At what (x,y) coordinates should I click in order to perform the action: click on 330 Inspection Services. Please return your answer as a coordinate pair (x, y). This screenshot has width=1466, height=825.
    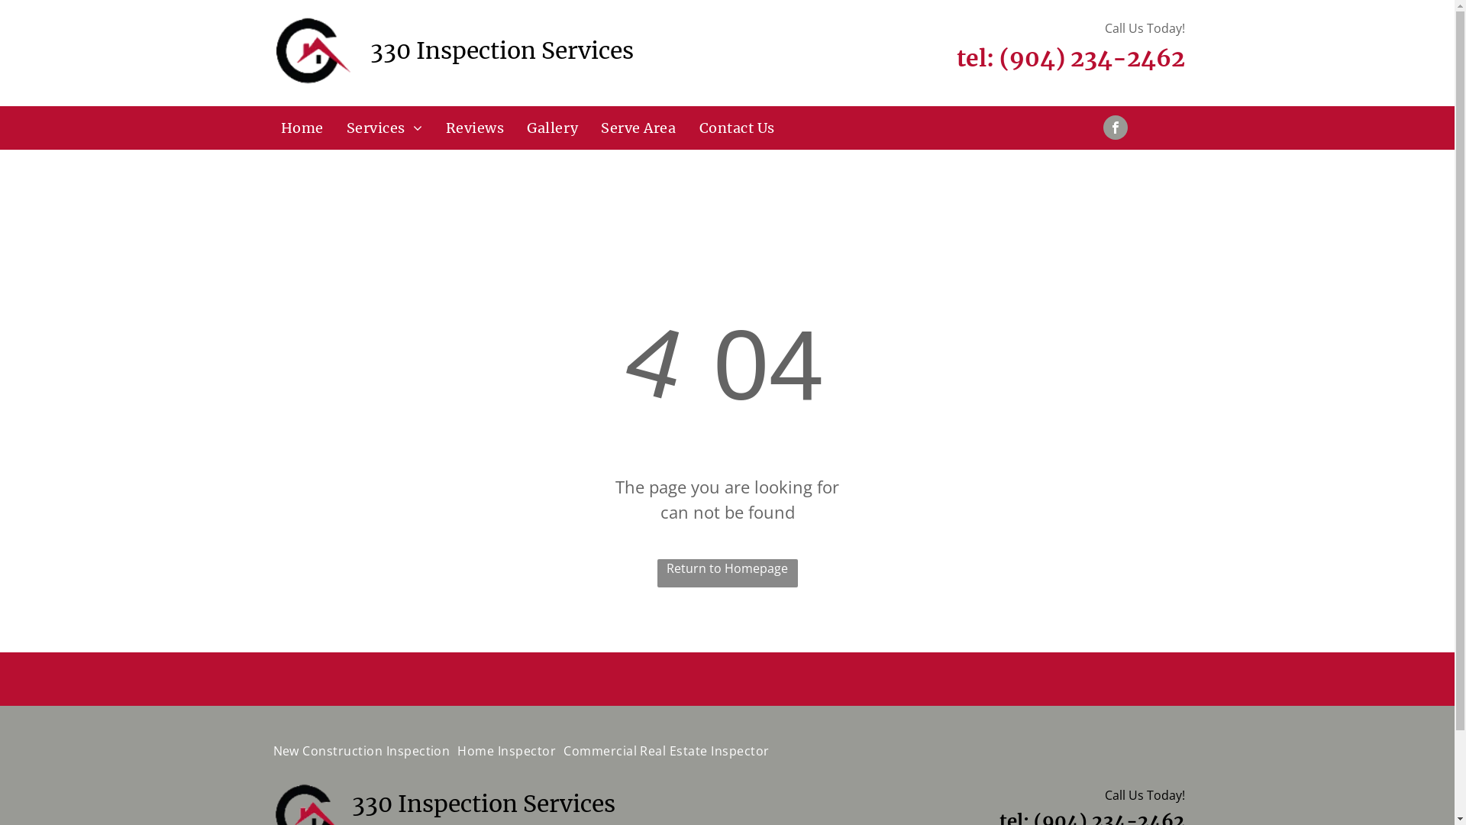
    Looking at the image, I should click on (310, 53).